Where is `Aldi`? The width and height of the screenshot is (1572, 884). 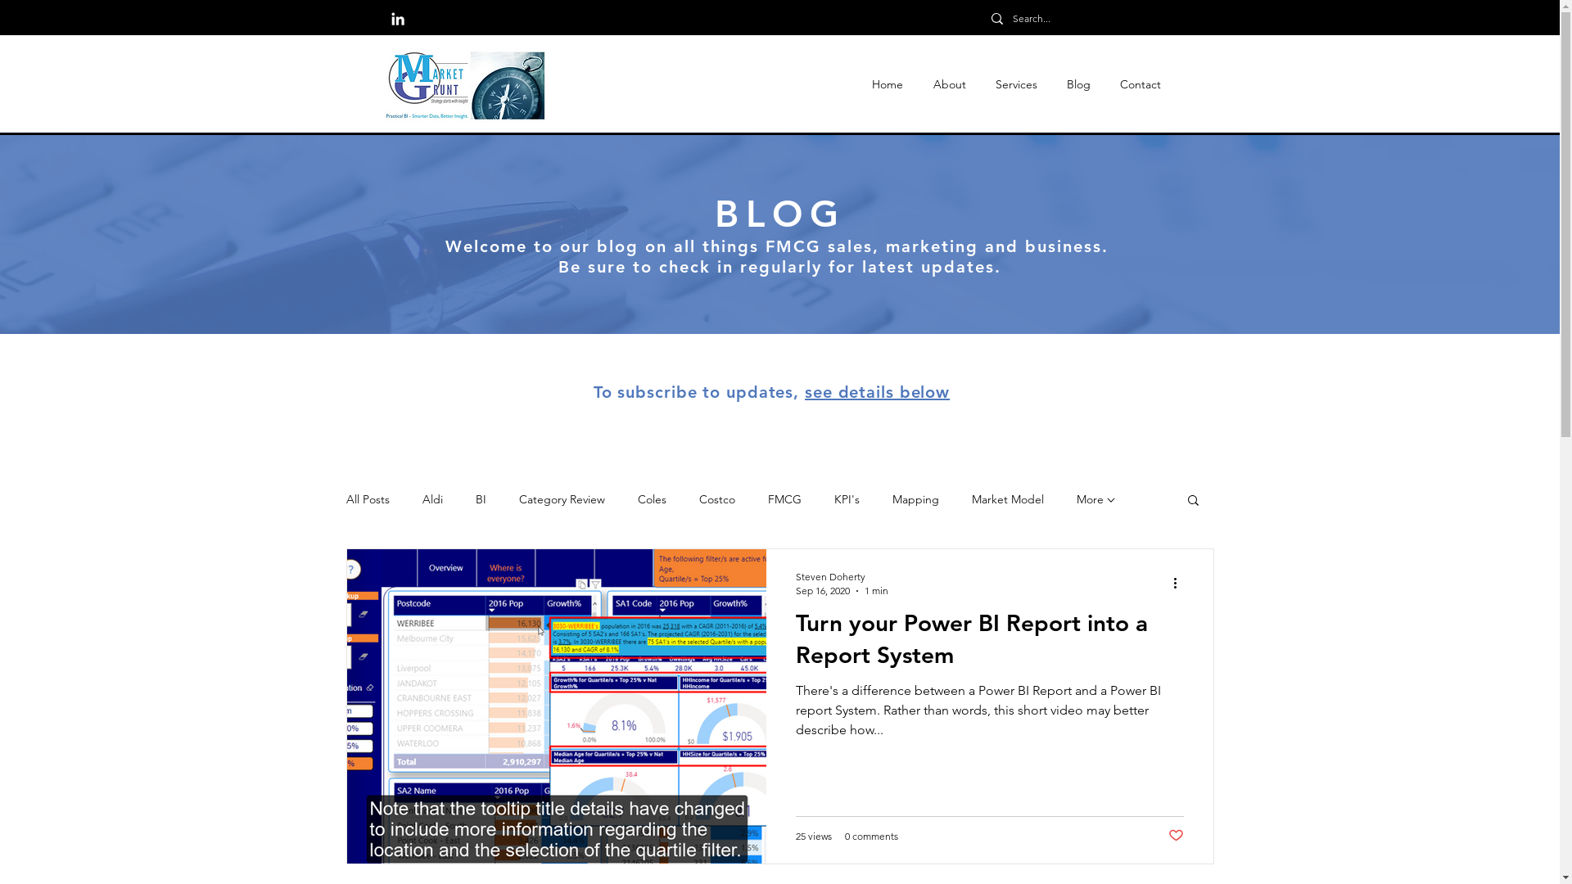
Aldi is located at coordinates (432, 499).